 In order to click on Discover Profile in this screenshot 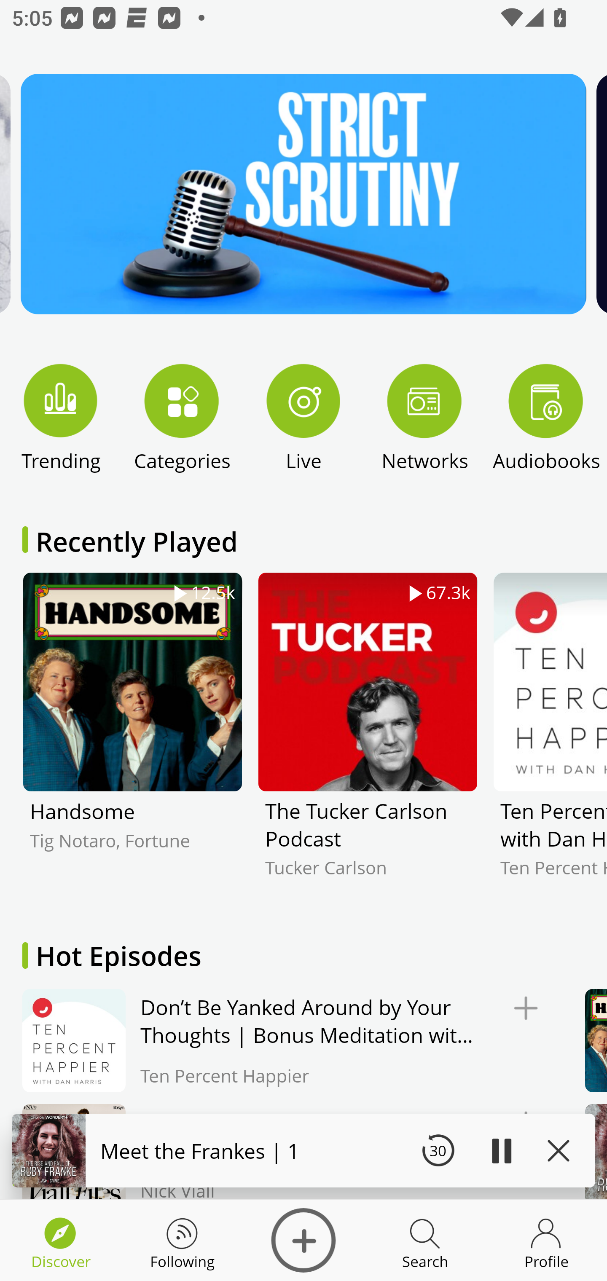, I will do `click(546, 1241)`.